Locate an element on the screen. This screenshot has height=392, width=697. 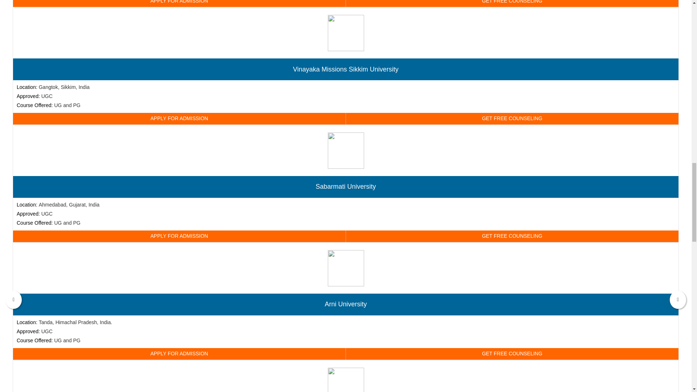
APPLY FOR ADMISSION is located at coordinates (179, 236).